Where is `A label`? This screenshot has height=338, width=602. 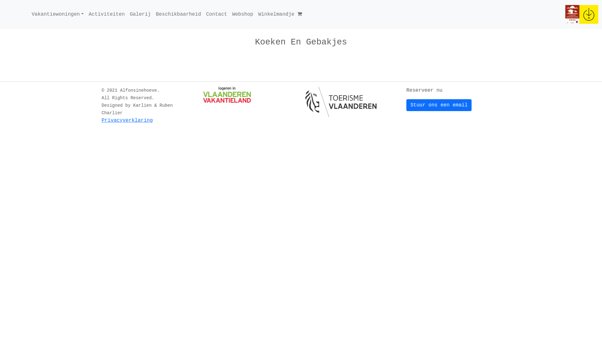 A label is located at coordinates (589, 14).